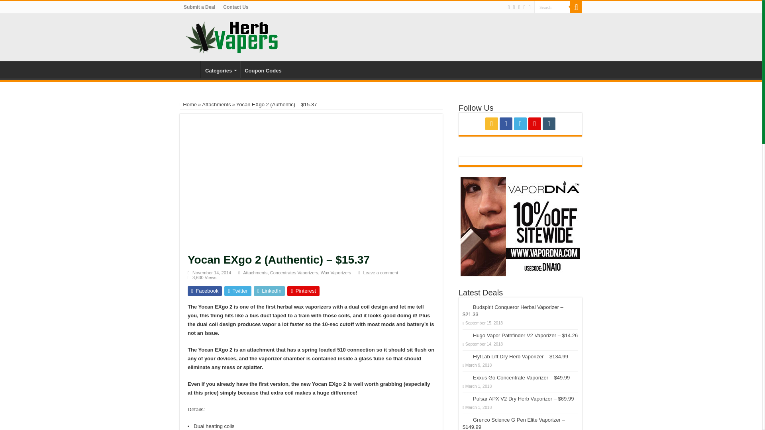  Describe the element at coordinates (190, 69) in the screenshot. I see `Home` at that location.